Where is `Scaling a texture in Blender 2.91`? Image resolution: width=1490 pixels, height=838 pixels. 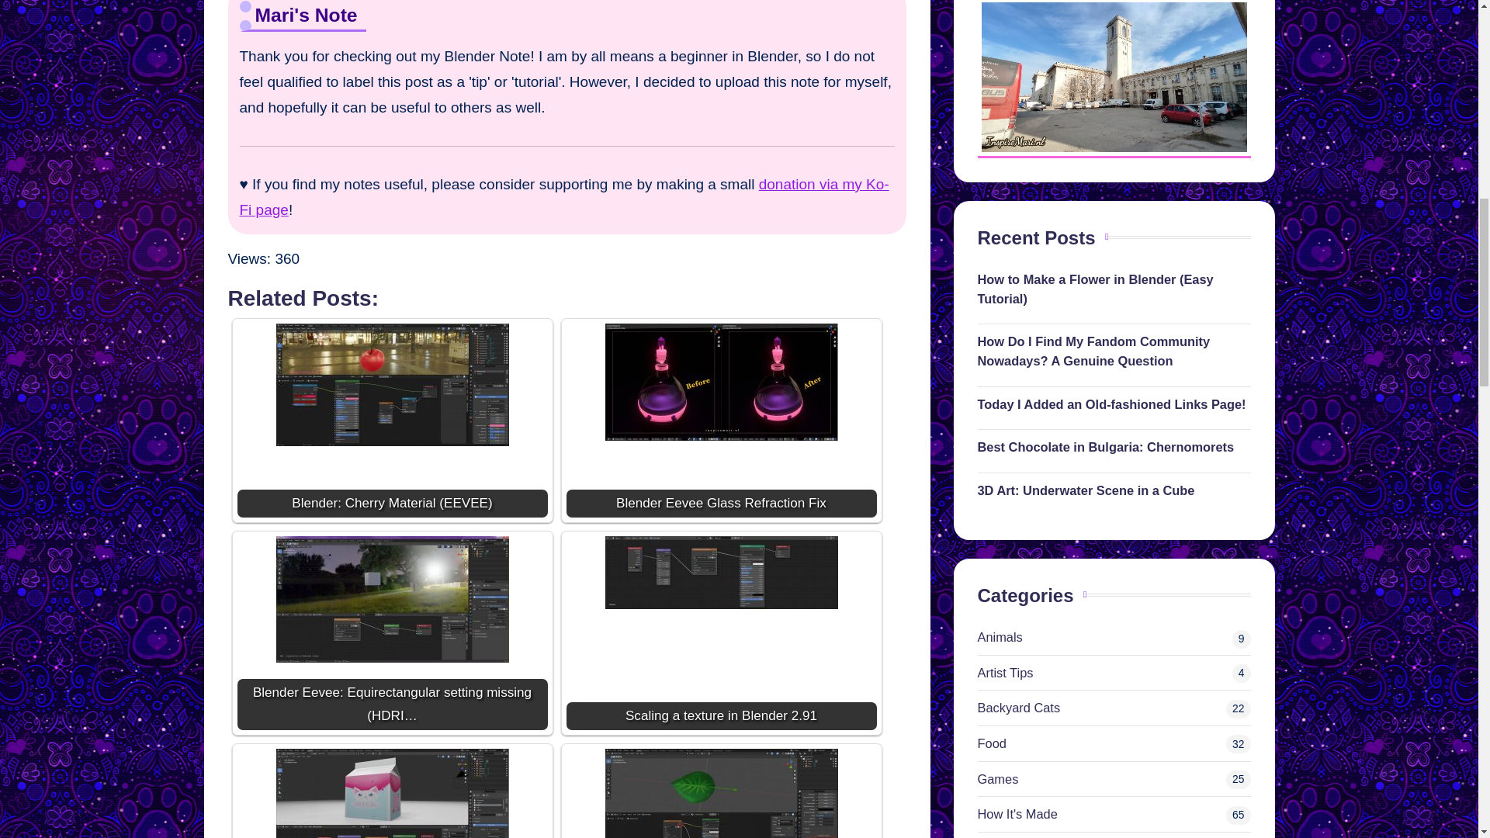
Scaling a texture in Blender 2.91 is located at coordinates (722, 632).